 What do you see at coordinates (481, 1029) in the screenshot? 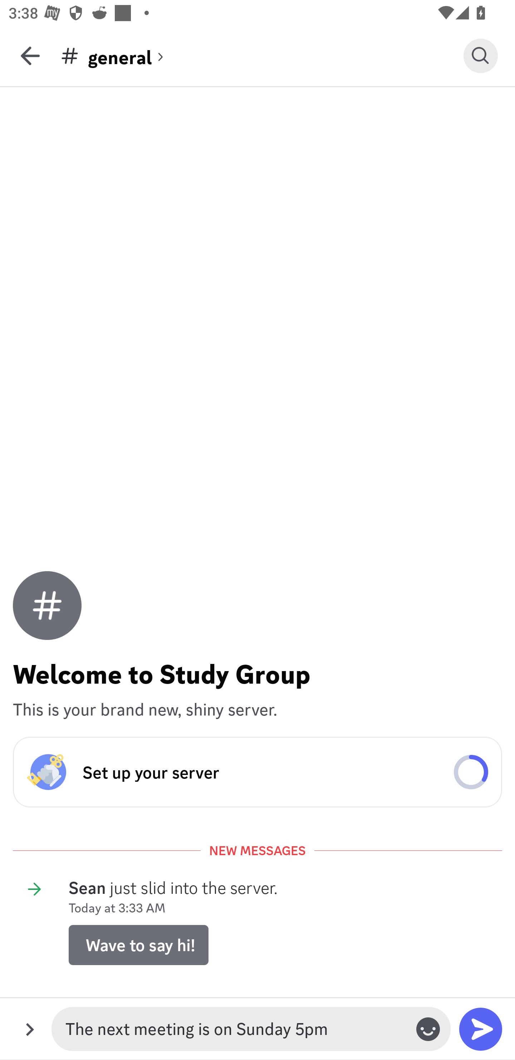
I see `Send` at bounding box center [481, 1029].